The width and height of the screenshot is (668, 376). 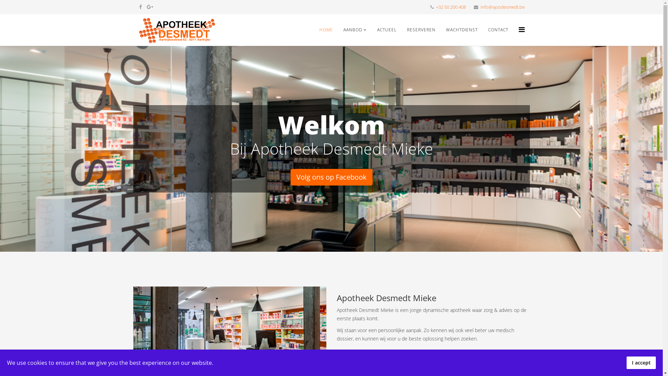 What do you see at coordinates (502, 7) in the screenshot?
I see `info@apodesmedt.be` at bounding box center [502, 7].